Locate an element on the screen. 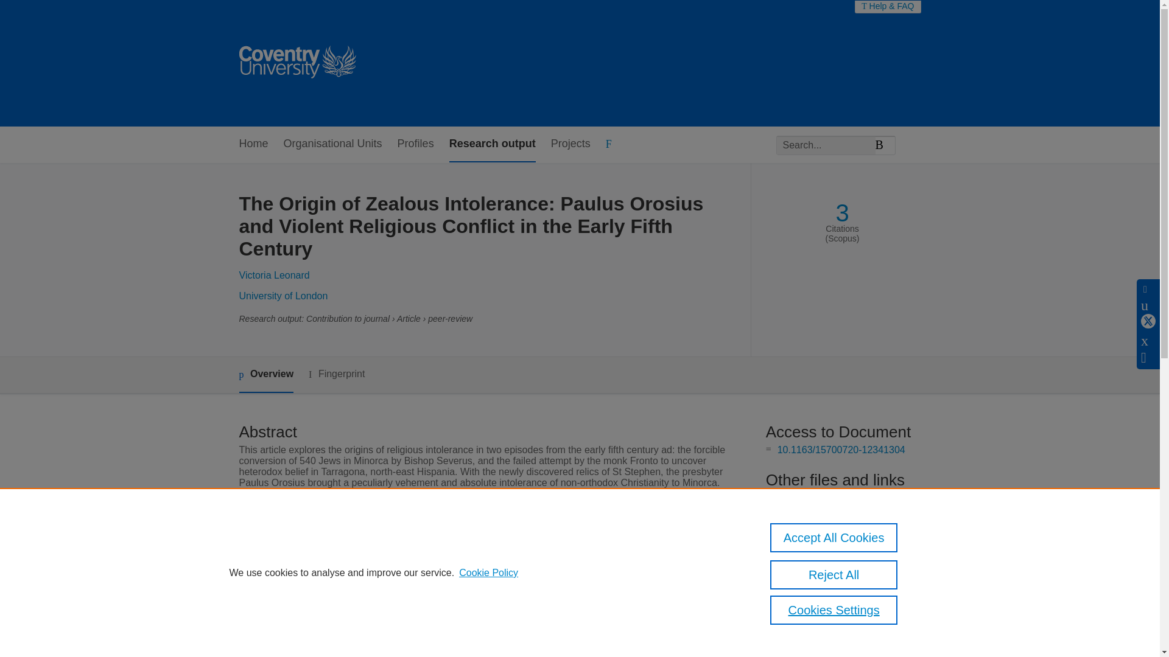  Vigiliae Christianae is located at coordinates (452, 599).